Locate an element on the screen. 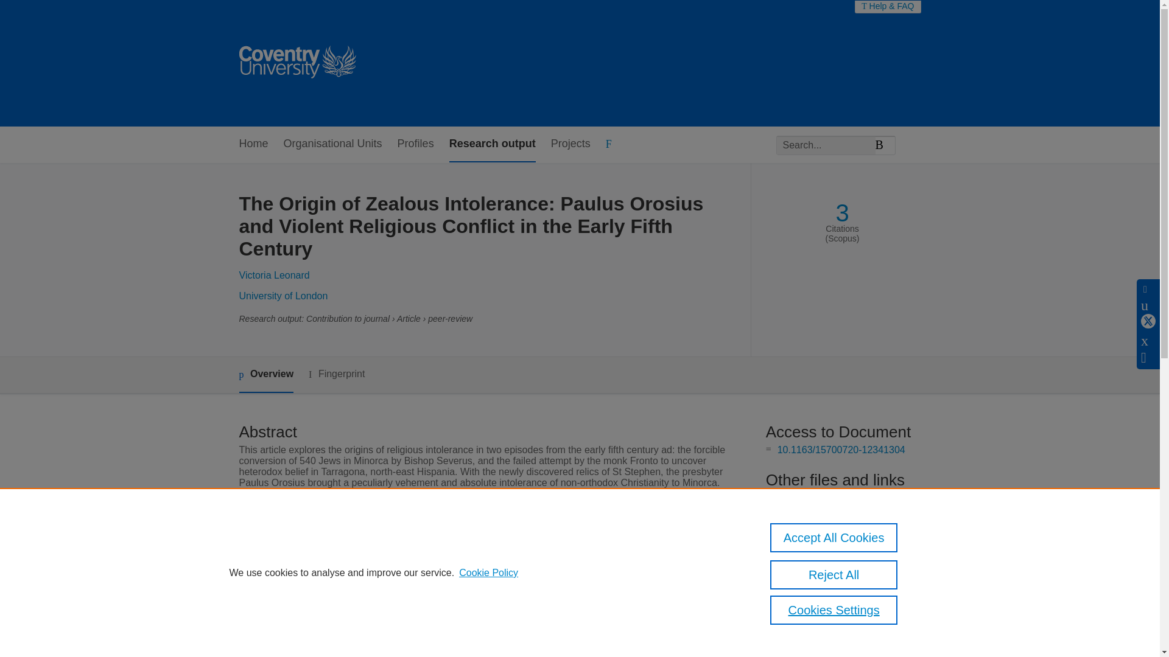  Vigiliae Christianae is located at coordinates (452, 599).